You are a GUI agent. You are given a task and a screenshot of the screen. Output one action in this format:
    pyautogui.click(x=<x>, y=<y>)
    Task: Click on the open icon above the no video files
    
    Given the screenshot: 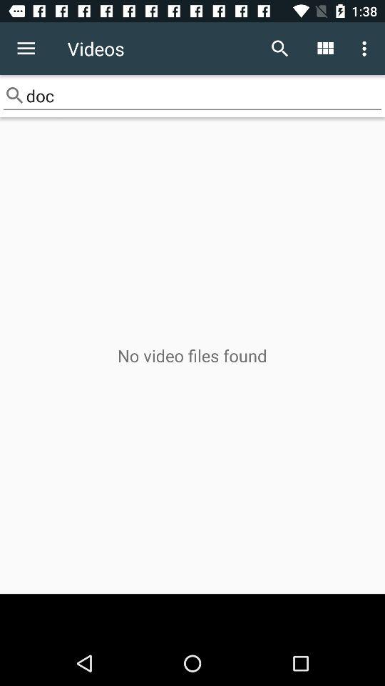 What is the action you would take?
    pyautogui.click(x=192, y=96)
    